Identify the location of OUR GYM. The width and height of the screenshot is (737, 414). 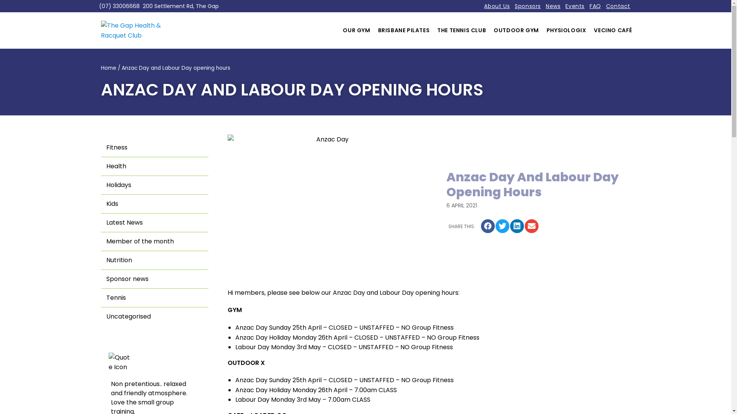
(356, 31).